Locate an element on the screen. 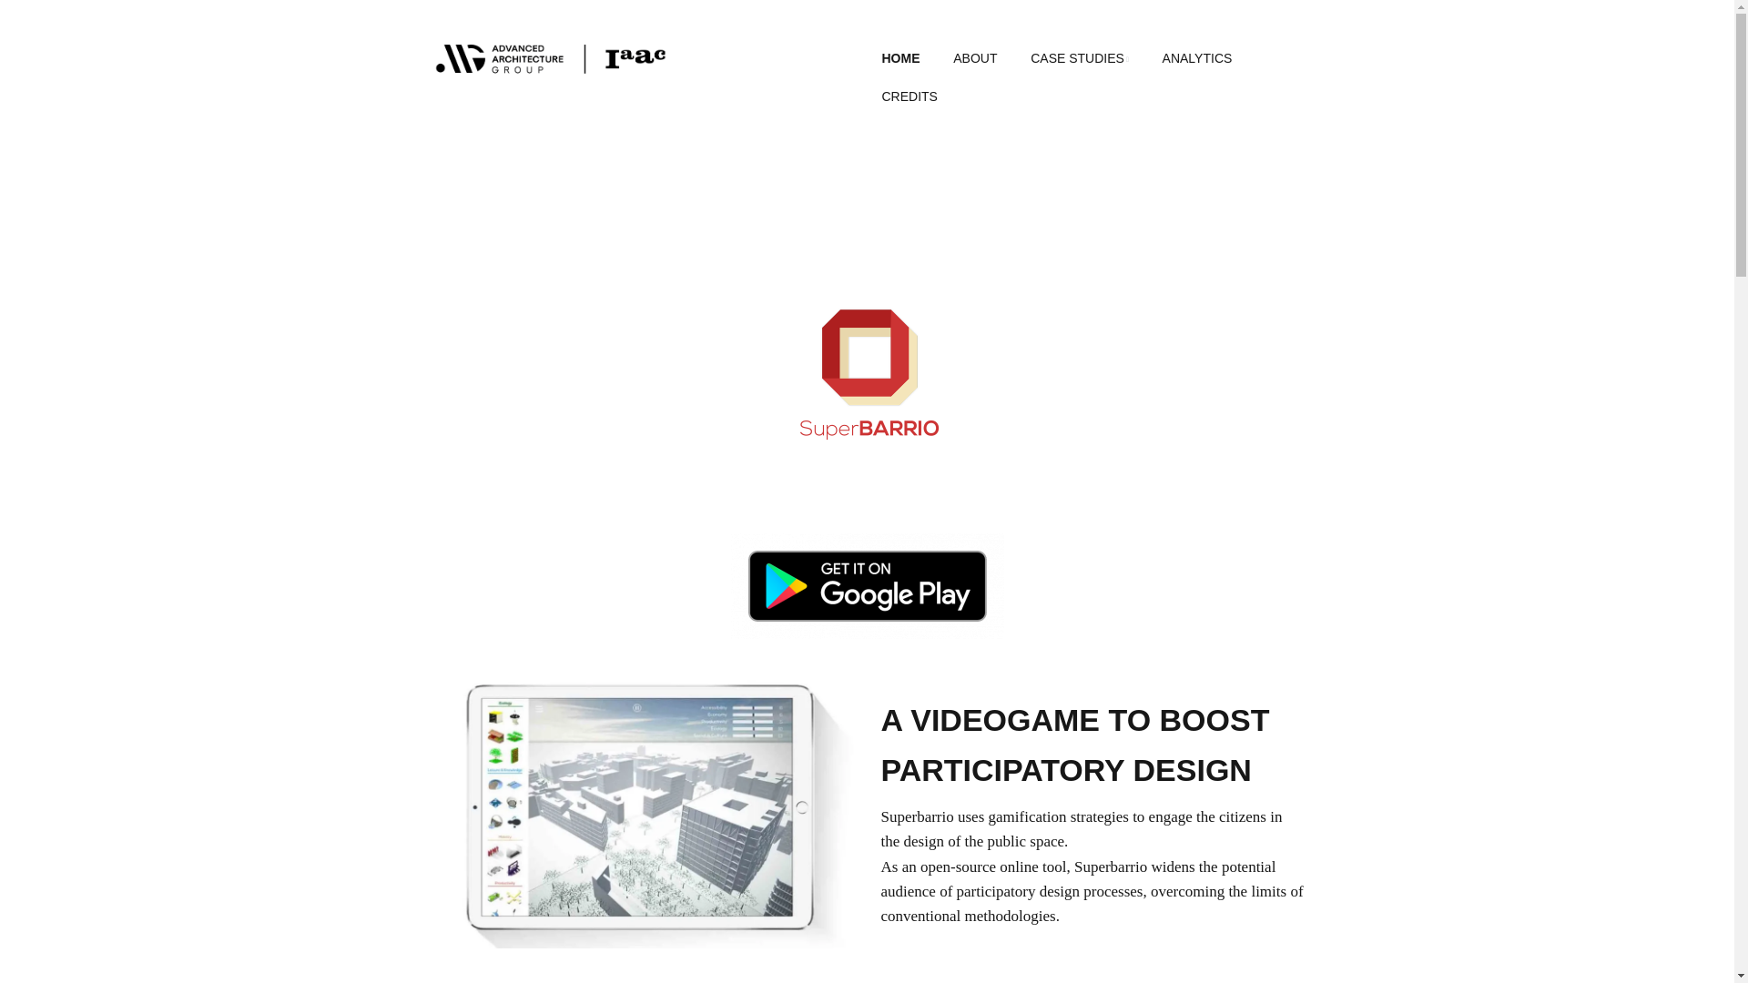 The width and height of the screenshot is (1748, 983). HOME is located at coordinates (899, 59).